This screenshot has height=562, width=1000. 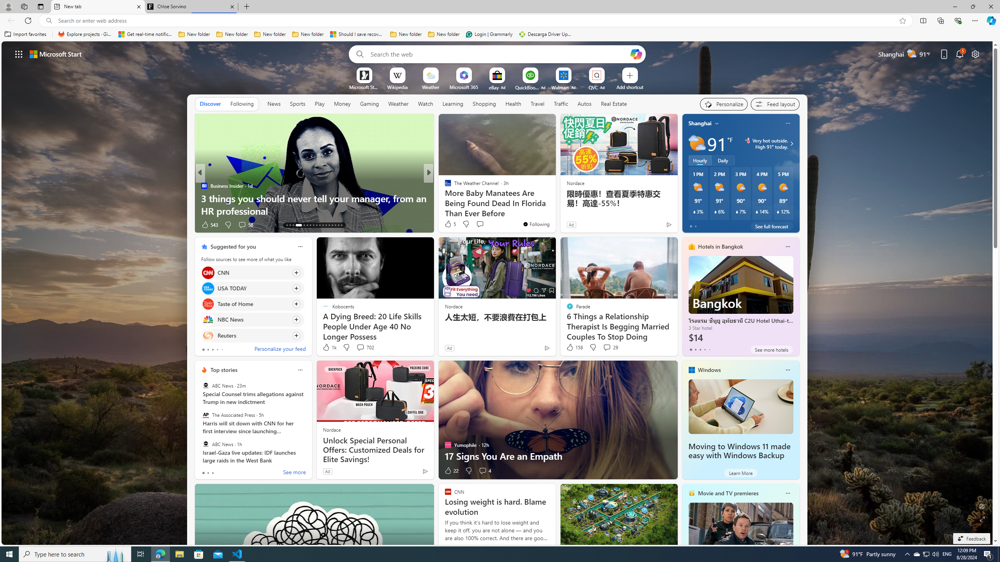 I want to click on BuzzFeed, so click(x=444, y=186).